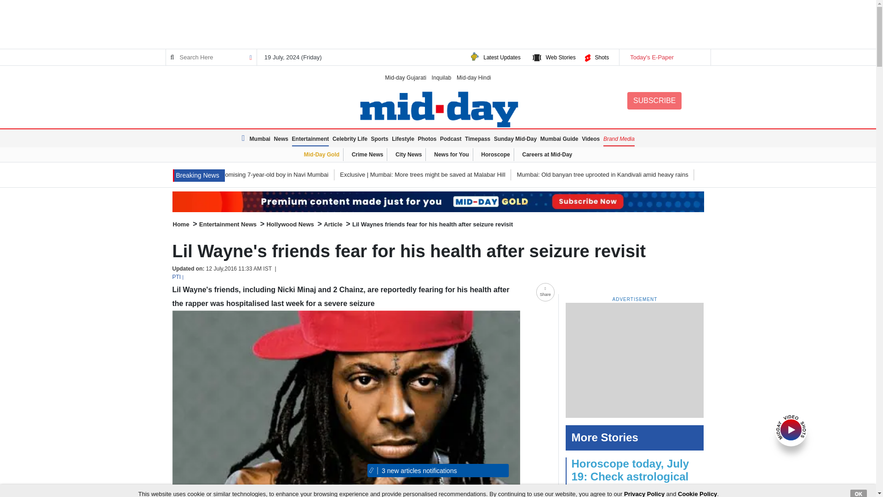 This screenshot has width=883, height=497. Describe the element at coordinates (406, 77) in the screenshot. I see `Mid-day Gujarati` at that location.